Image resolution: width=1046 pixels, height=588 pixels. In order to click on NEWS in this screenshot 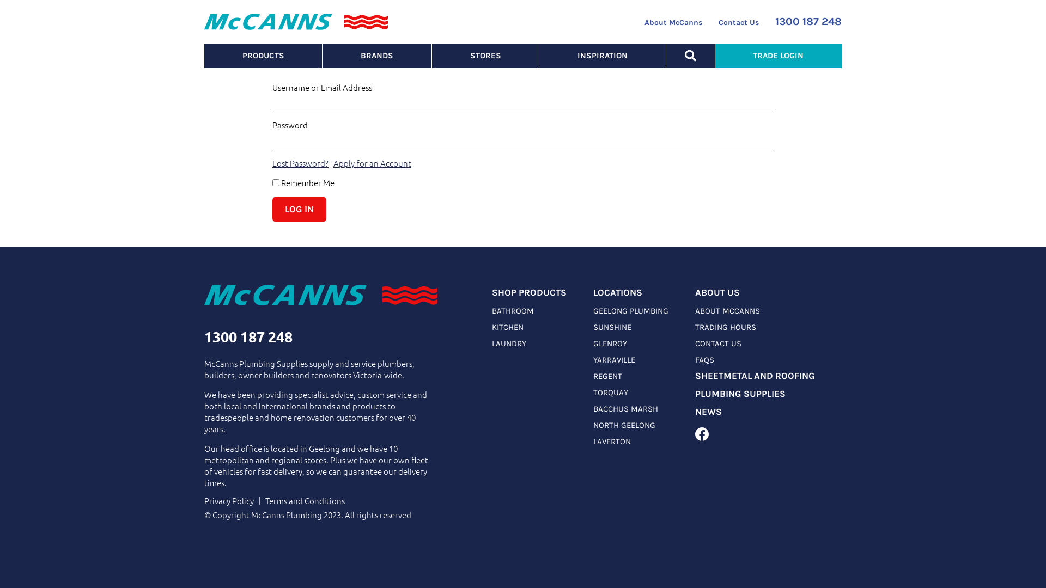, I will do `click(708, 412)`.